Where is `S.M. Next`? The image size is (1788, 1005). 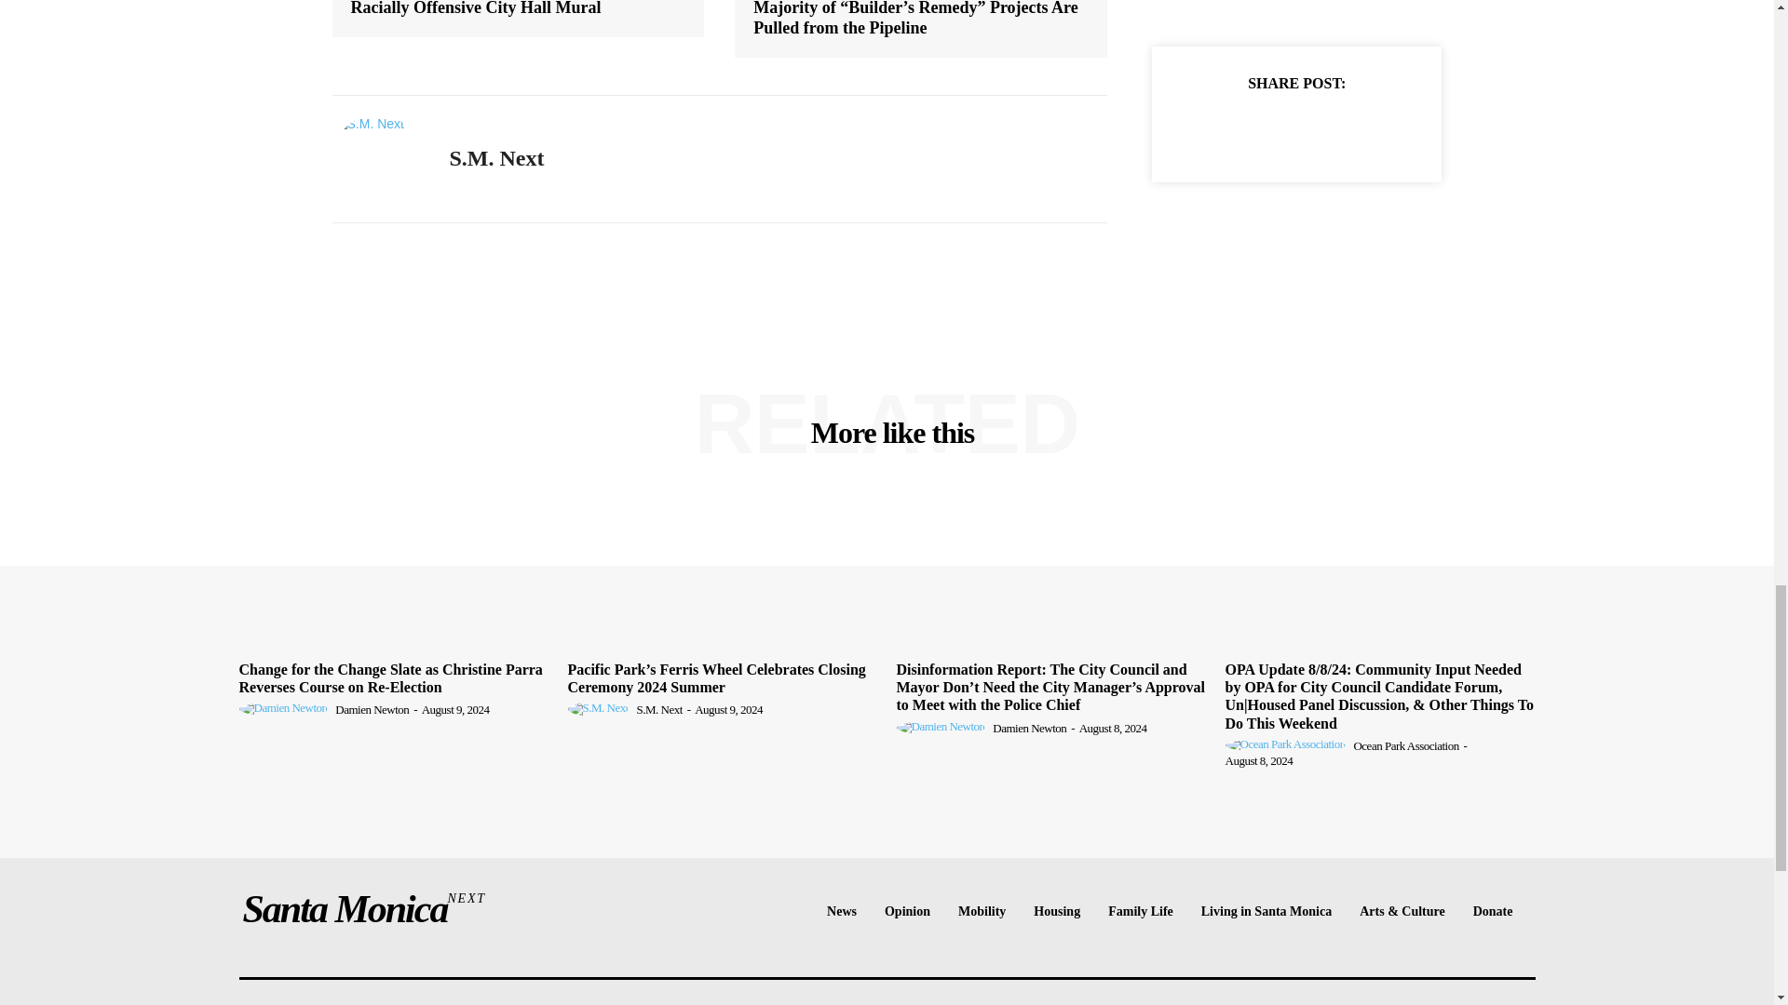
S.M. Next is located at coordinates (375, 159).